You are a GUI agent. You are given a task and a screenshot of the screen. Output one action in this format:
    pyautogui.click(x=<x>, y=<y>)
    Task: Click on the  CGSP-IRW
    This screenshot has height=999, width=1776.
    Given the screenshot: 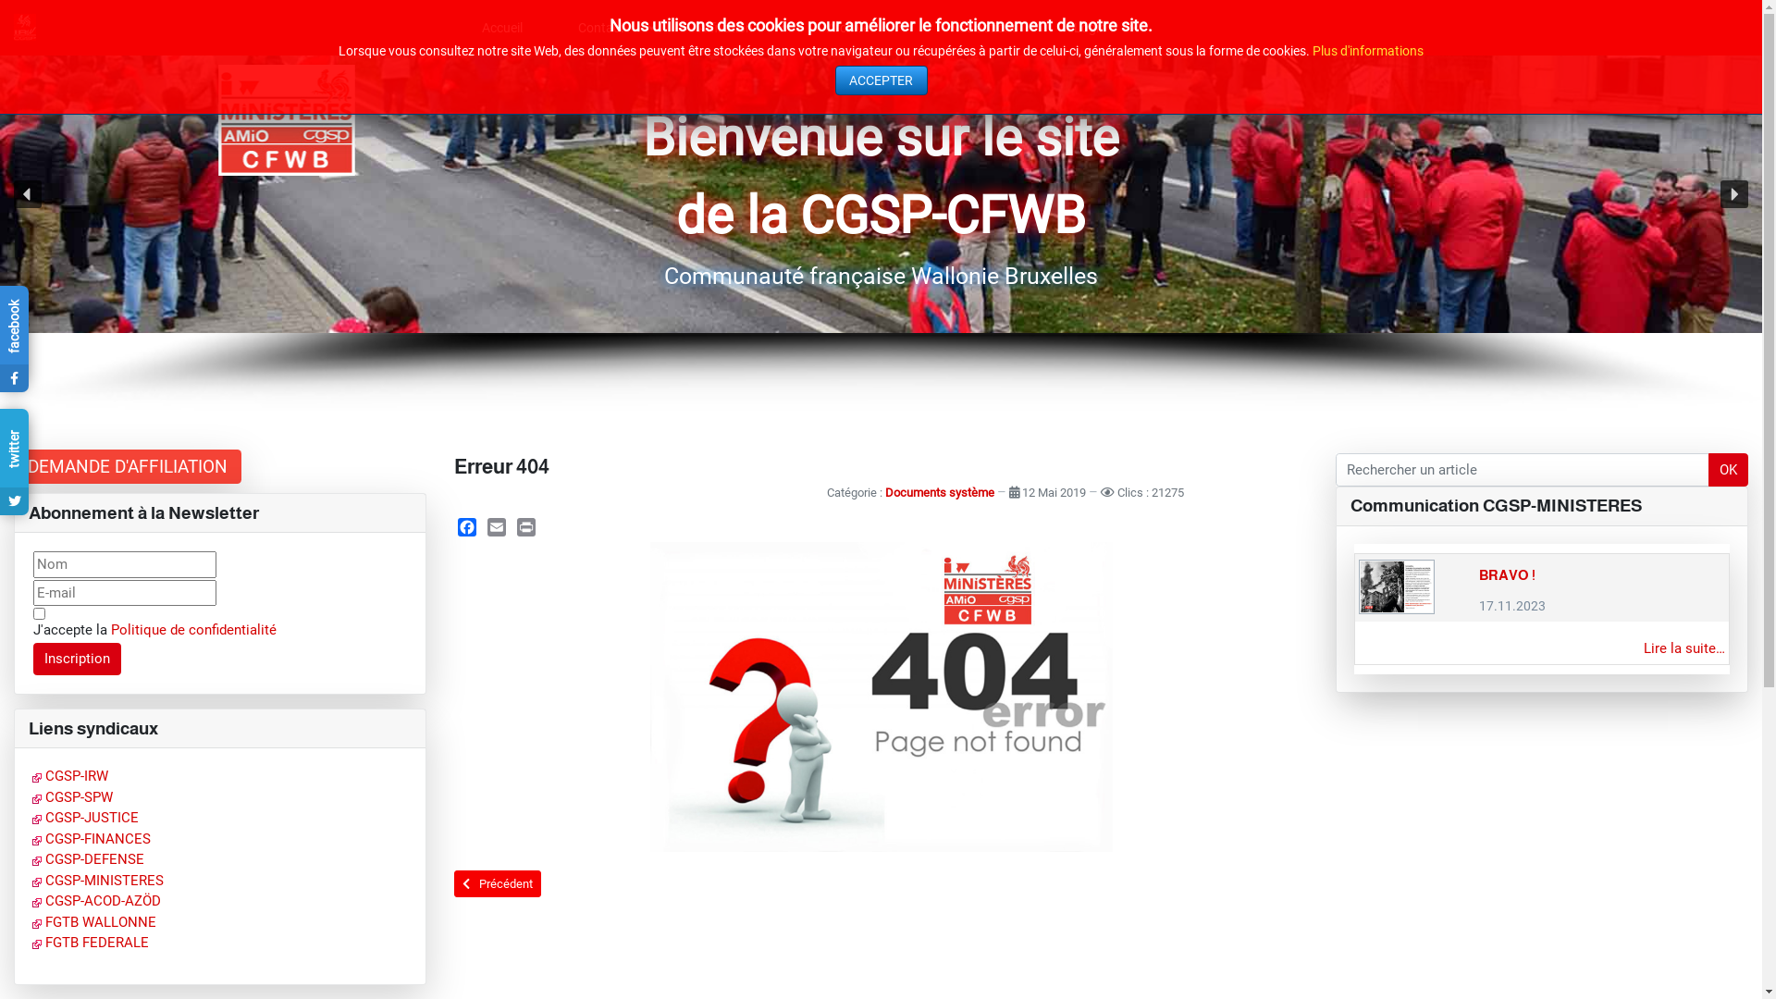 What is the action you would take?
    pyautogui.click(x=70, y=776)
    